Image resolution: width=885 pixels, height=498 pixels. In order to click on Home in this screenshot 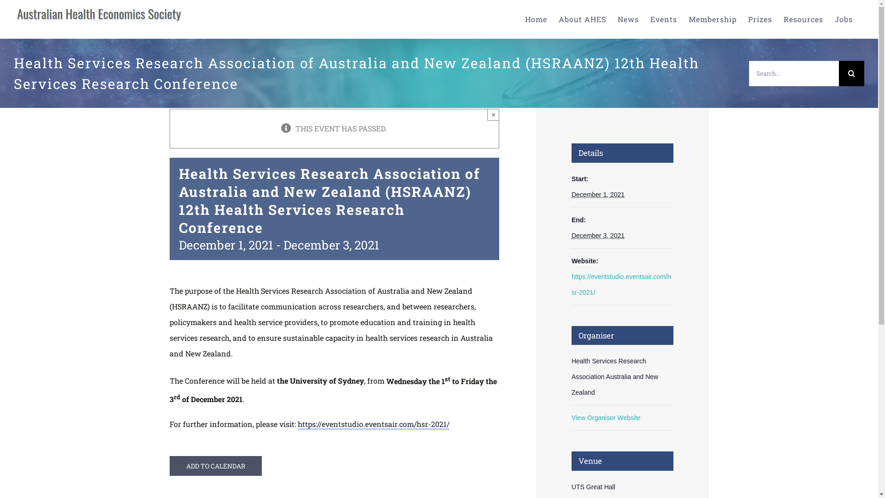, I will do `click(536, 19)`.